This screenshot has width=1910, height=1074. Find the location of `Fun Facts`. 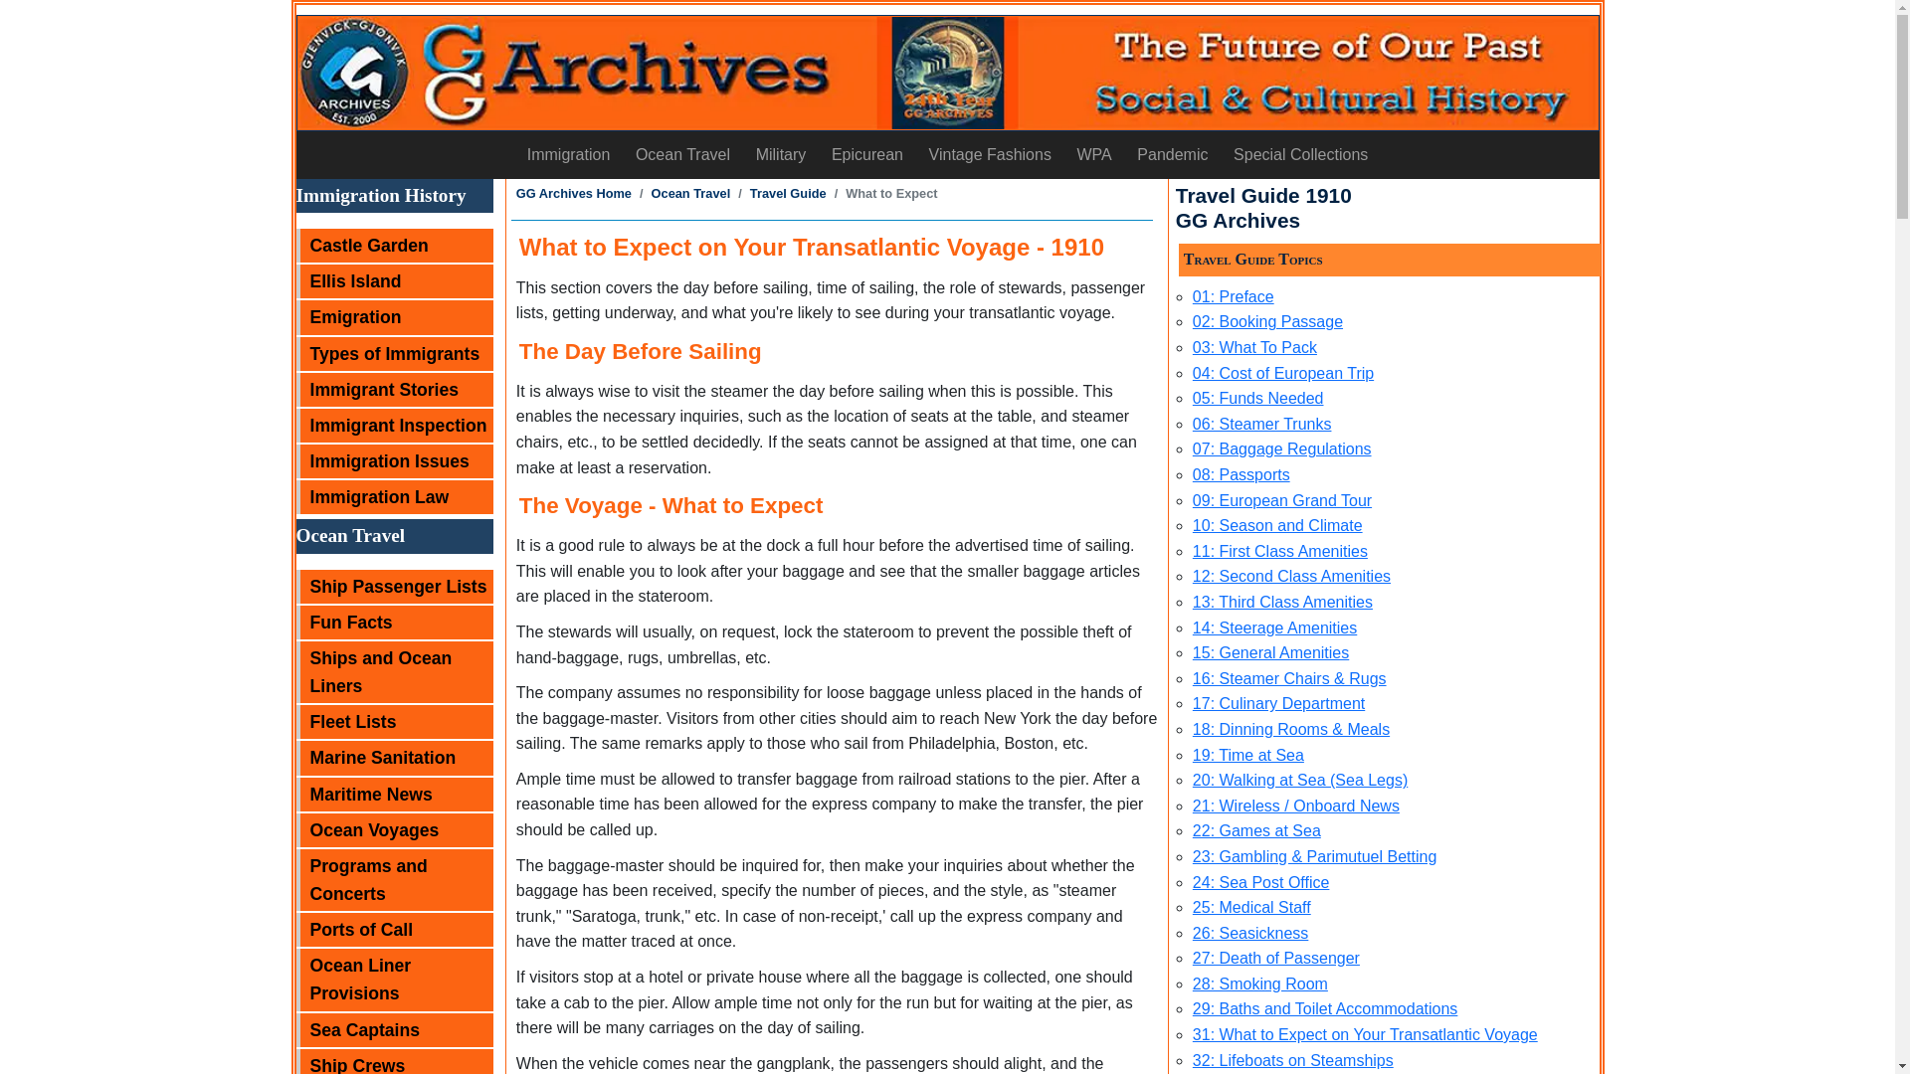

Fun Facts is located at coordinates (394, 623).